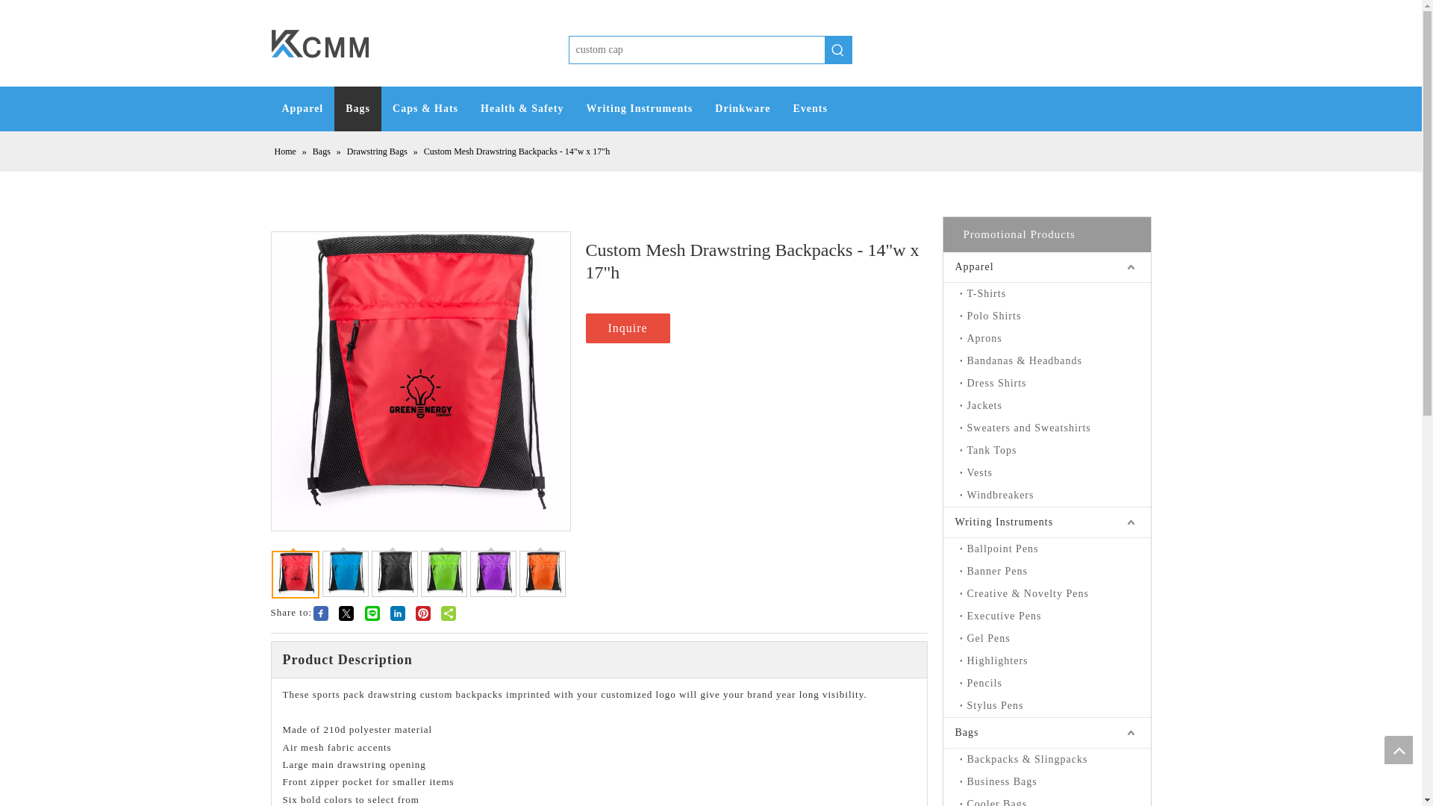 The width and height of the screenshot is (1433, 806). What do you see at coordinates (639, 109) in the screenshot?
I see `Writing Instruments` at bounding box center [639, 109].